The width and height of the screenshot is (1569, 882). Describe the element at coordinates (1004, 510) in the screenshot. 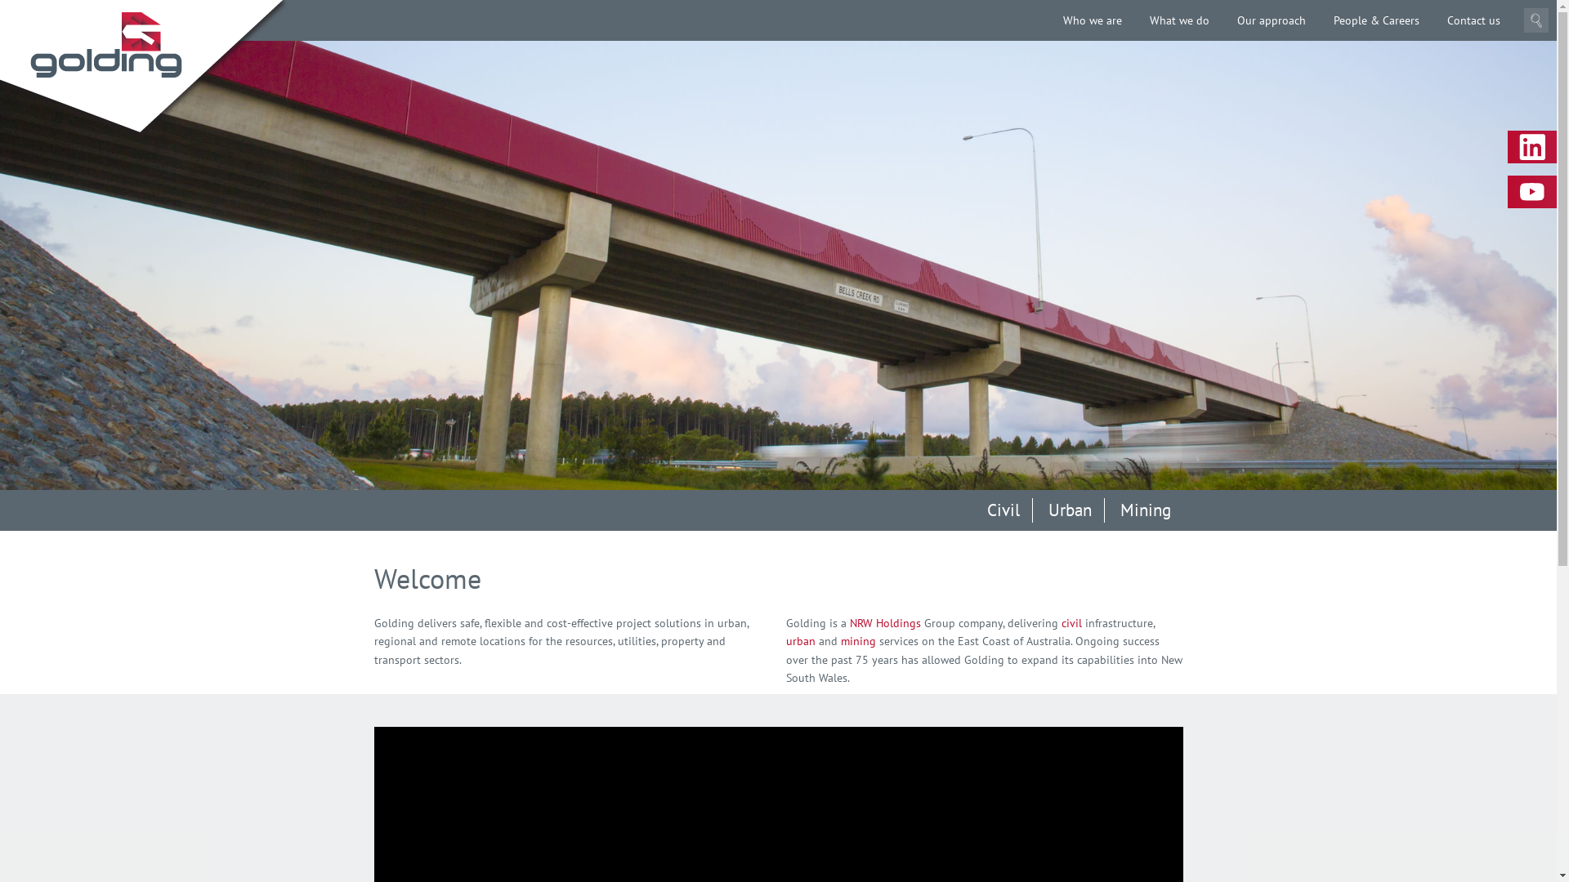

I see `Civil` at that location.